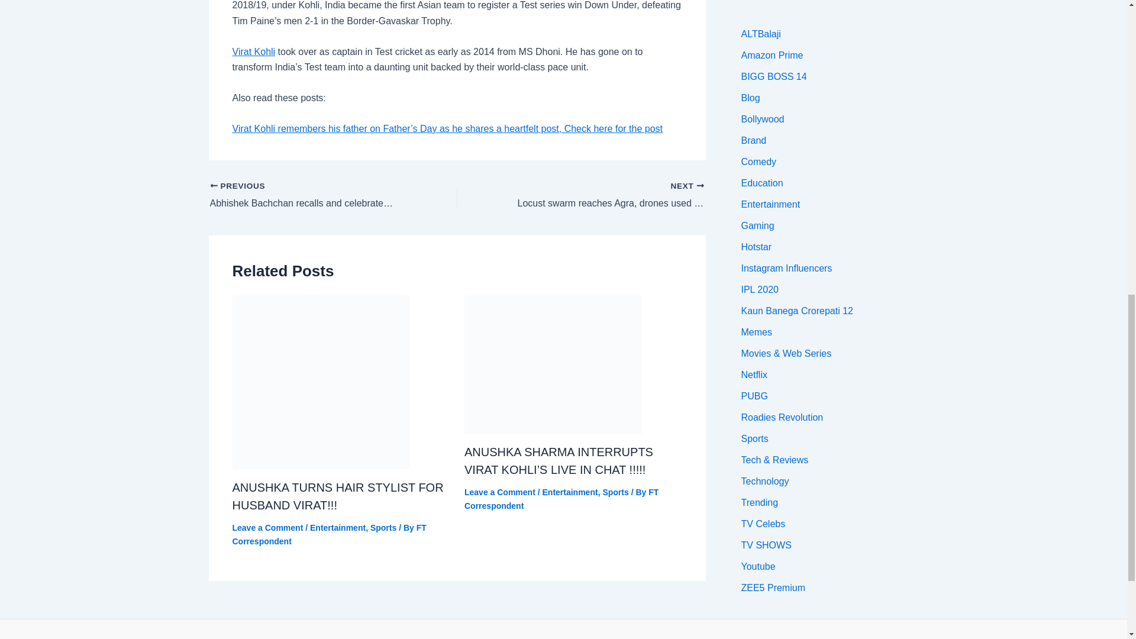 The width and height of the screenshot is (1136, 639). I want to click on Locust swarm reaches Agra, drones used to spray insecticides, so click(605, 195).